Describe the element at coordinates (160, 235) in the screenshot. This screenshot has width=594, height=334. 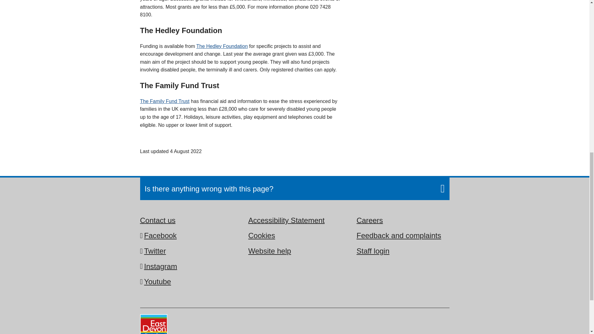
I see `Facebook` at that location.